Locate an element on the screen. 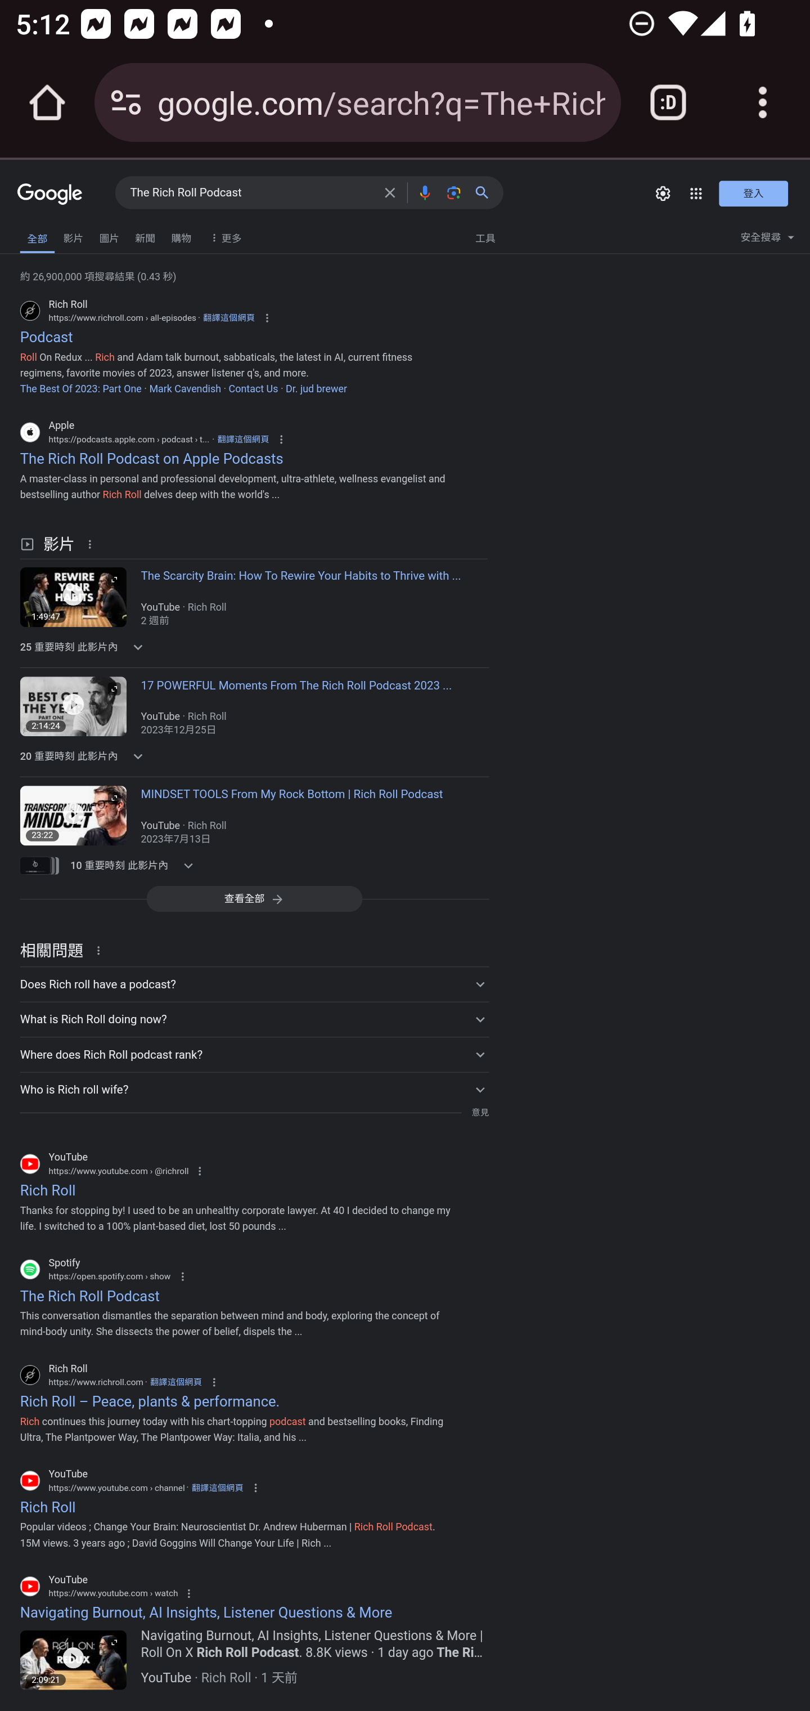 The width and height of the screenshot is (810, 1711). 意見 is located at coordinates (479, 1113).